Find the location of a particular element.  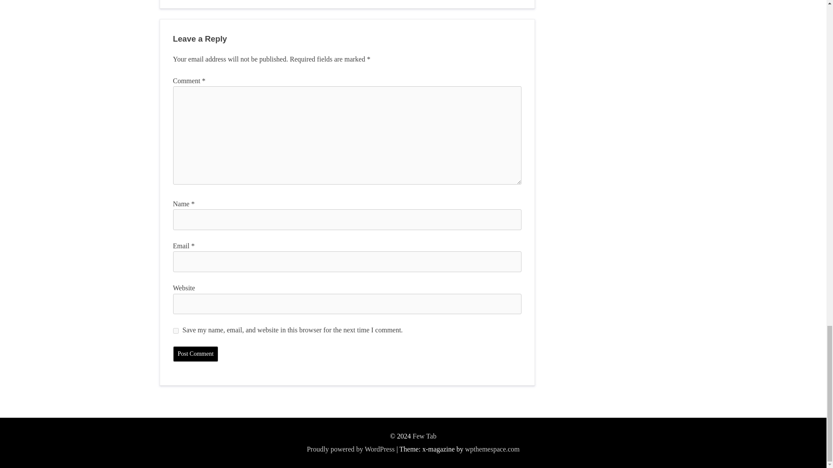

wpthemespace.com is located at coordinates (492, 449).